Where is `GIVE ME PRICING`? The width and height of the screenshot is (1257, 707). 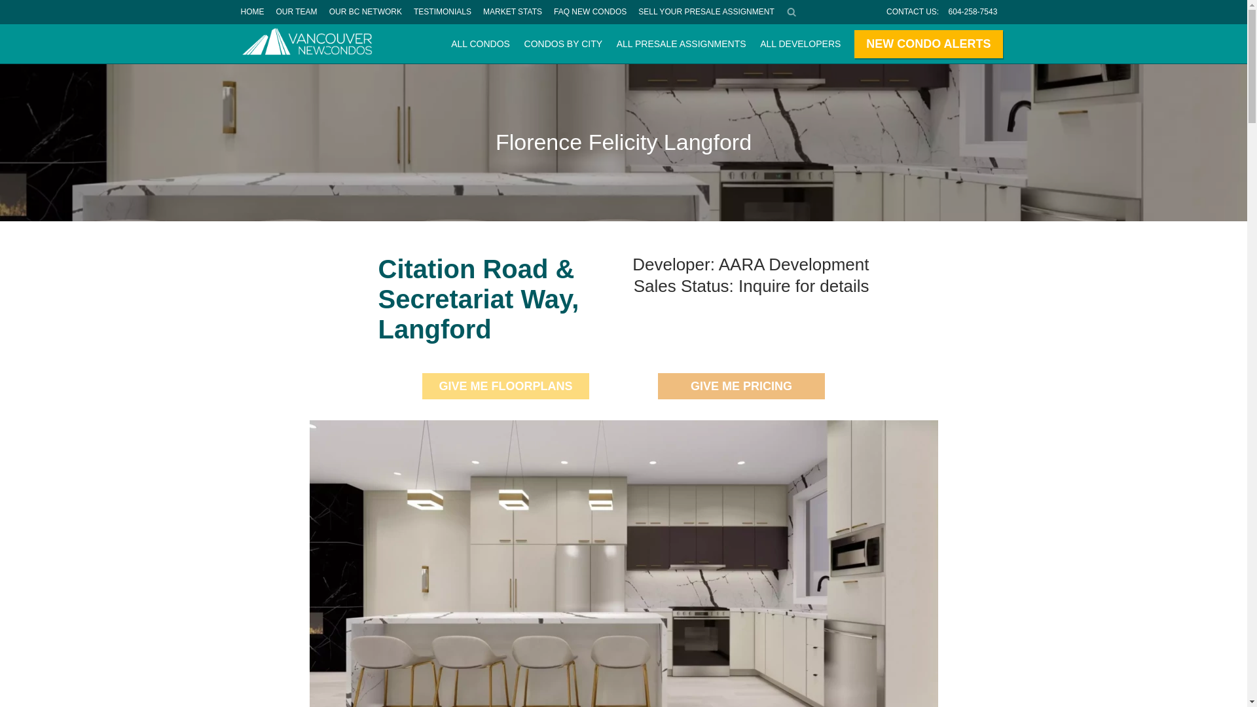
GIVE ME PRICING is located at coordinates (741, 386).